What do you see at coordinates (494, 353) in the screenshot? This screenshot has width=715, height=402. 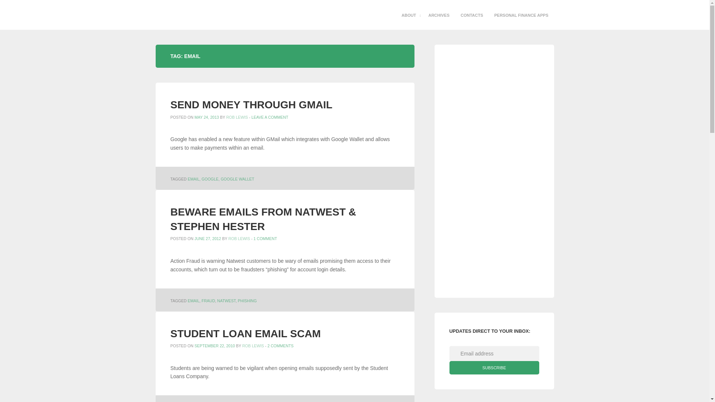 I see `Email address` at bounding box center [494, 353].